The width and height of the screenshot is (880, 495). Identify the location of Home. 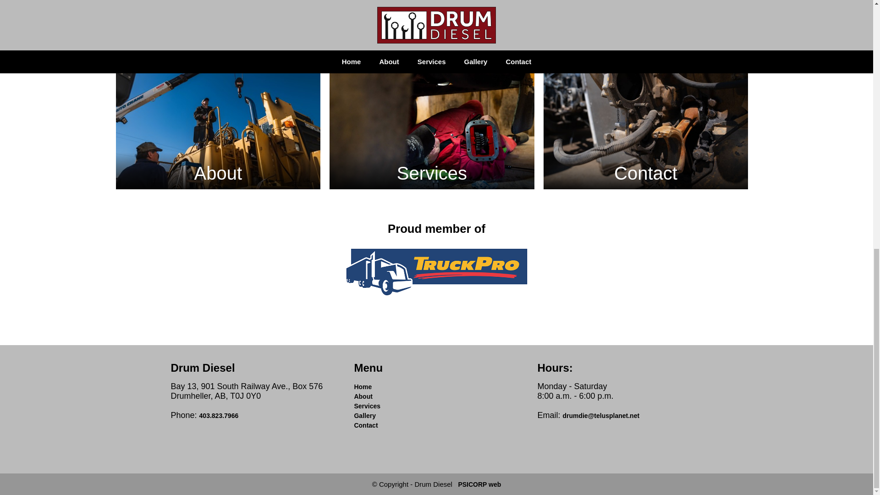
(362, 387).